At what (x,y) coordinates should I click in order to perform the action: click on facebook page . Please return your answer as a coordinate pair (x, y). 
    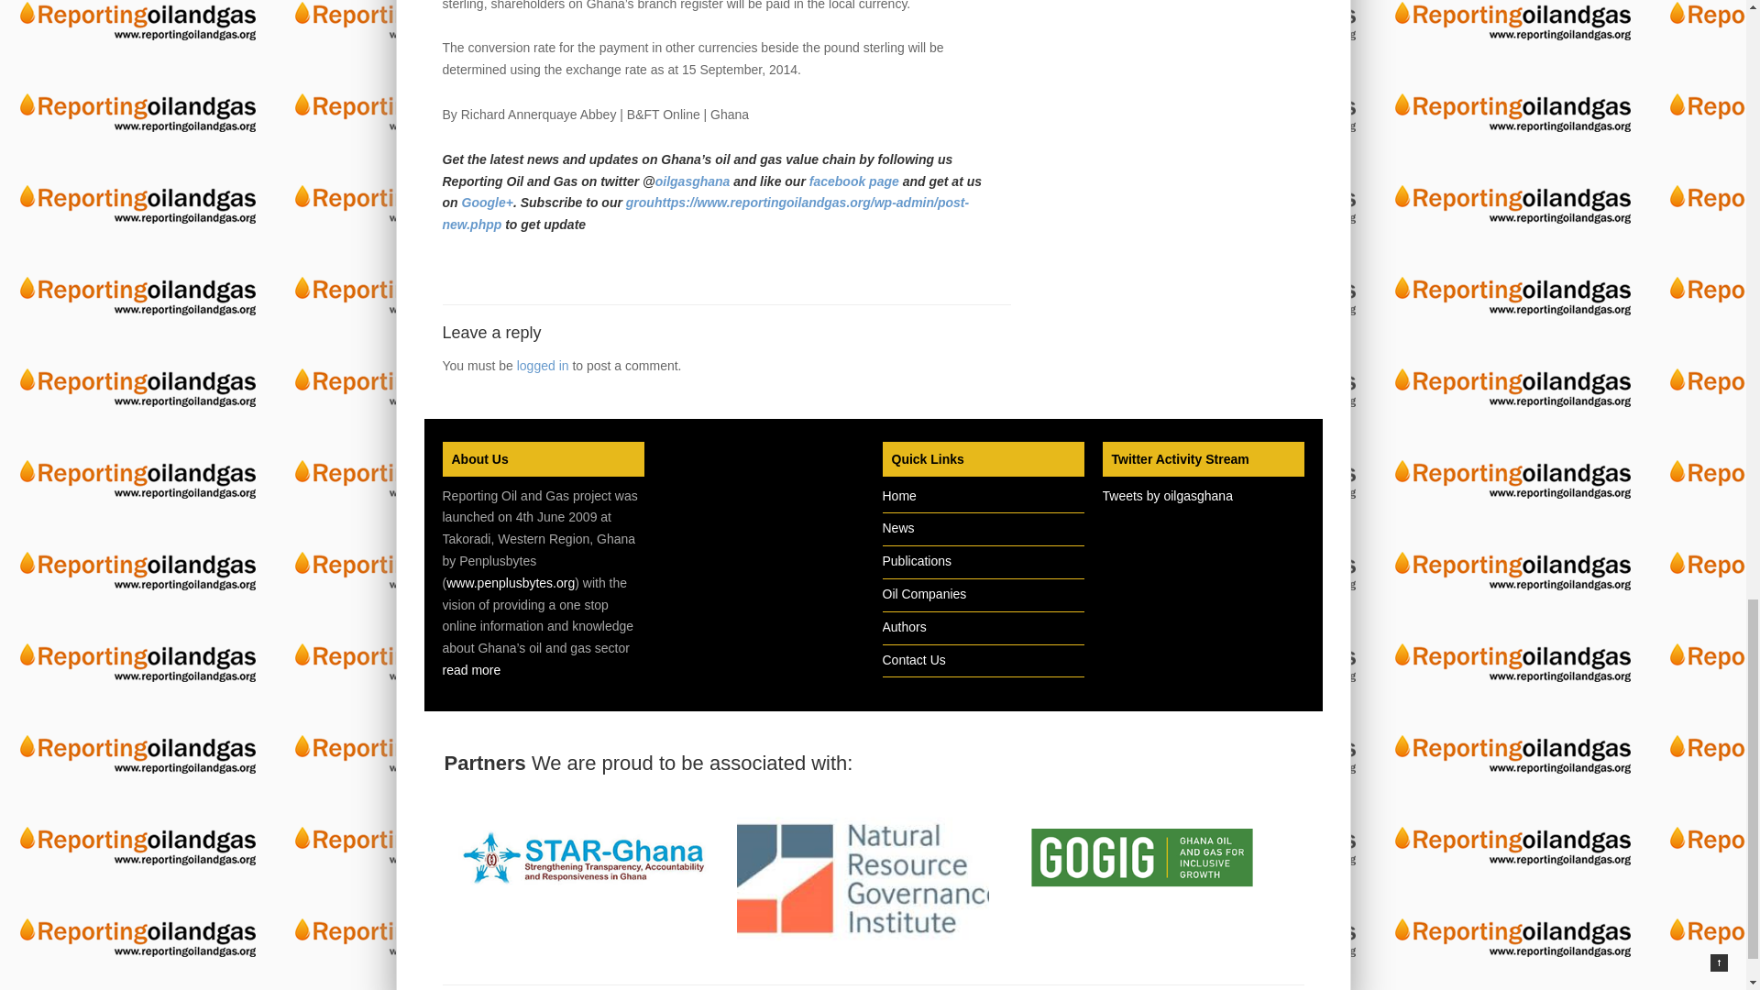
    Looking at the image, I should click on (856, 181).